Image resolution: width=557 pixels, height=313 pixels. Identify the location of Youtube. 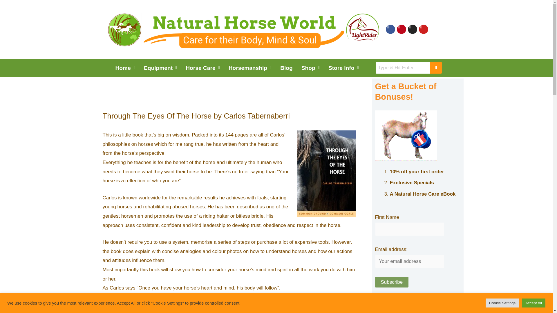
(424, 29).